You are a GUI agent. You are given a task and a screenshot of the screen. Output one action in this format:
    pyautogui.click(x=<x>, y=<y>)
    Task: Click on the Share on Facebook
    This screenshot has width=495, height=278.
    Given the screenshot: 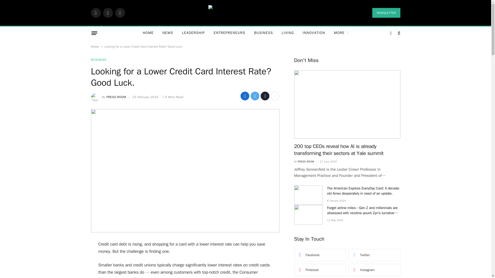 What is the action you would take?
    pyautogui.click(x=245, y=96)
    